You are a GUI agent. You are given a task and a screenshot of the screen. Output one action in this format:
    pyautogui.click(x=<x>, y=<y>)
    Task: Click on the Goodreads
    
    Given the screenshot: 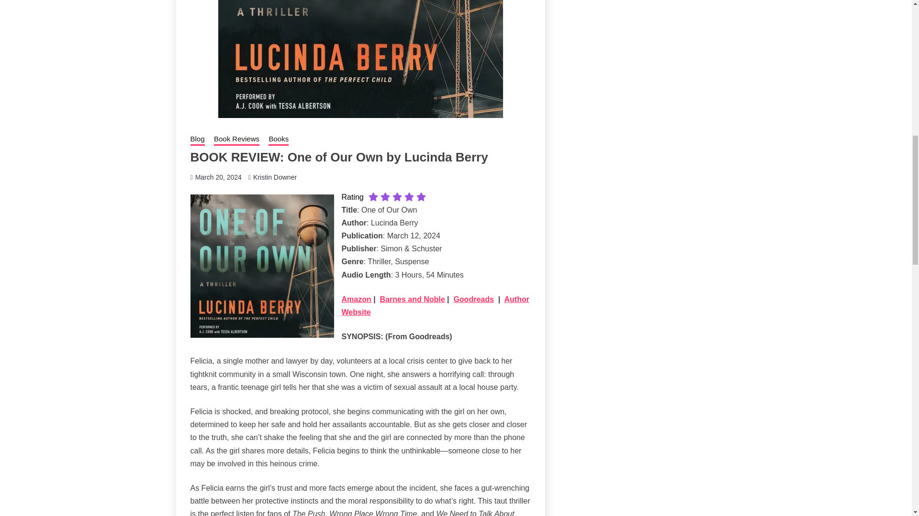 What is the action you would take?
    pyautogui.click(x=473, y=299)
    